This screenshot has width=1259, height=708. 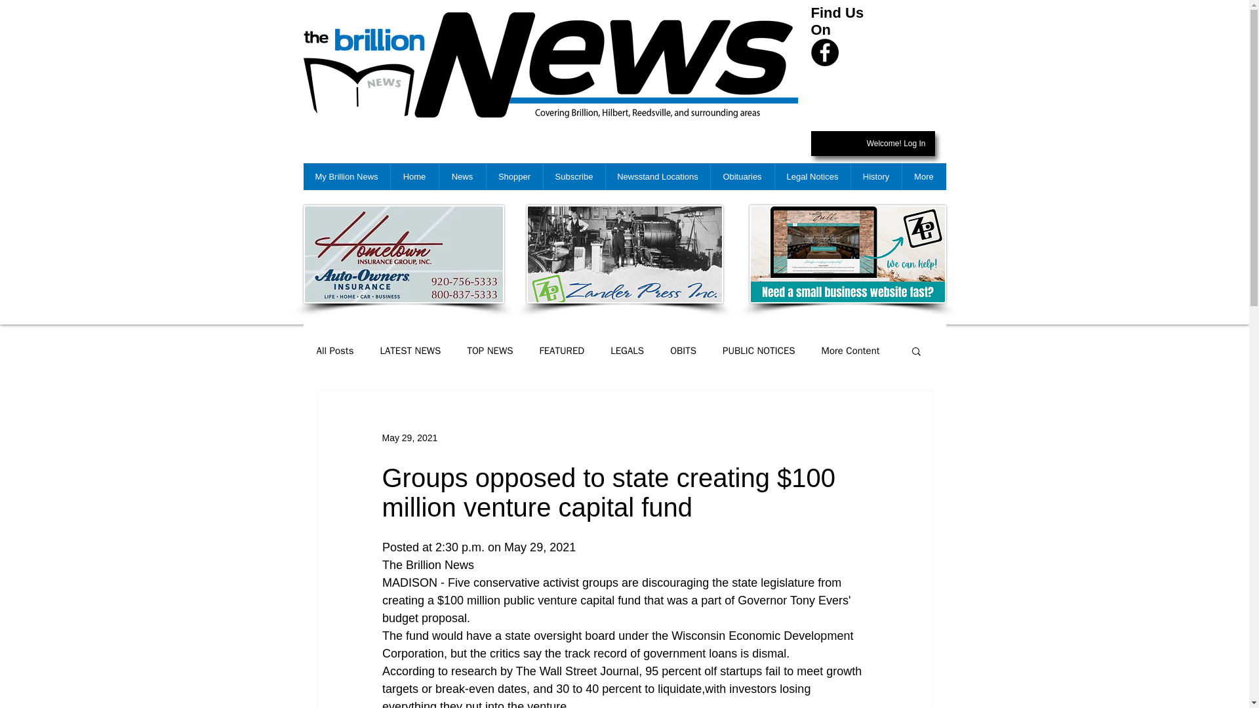 What do you see at coordinates (409, 438) in the screenshot?
I see `May 29, 2021` at bounding box center [409, 438].